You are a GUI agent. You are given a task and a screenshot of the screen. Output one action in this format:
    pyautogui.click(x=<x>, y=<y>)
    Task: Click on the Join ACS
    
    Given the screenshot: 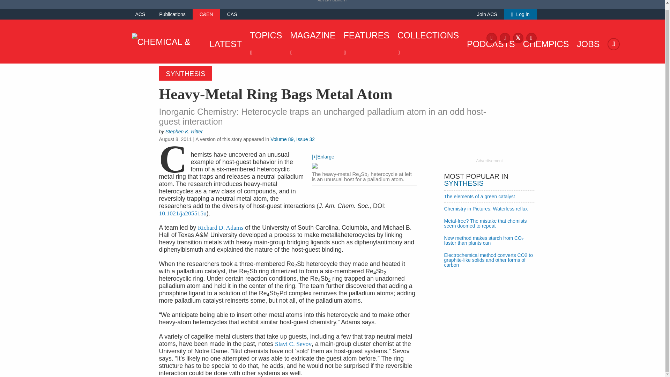 What is the action you would take?
    pyautogui.click(x=487, y=14)
    